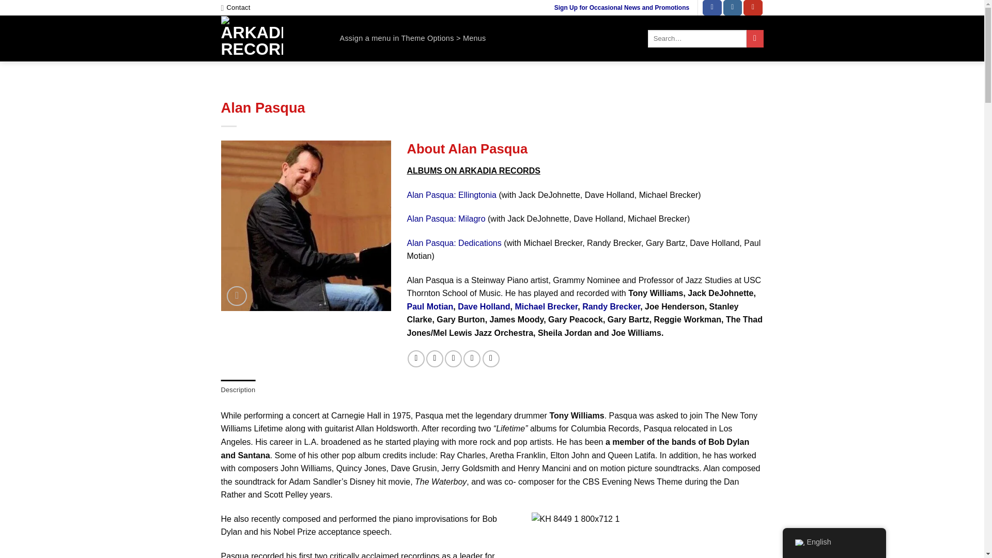 The height and width of the screenshot is (558, 992). I want to click on Dave Holland, so click(484, 306).